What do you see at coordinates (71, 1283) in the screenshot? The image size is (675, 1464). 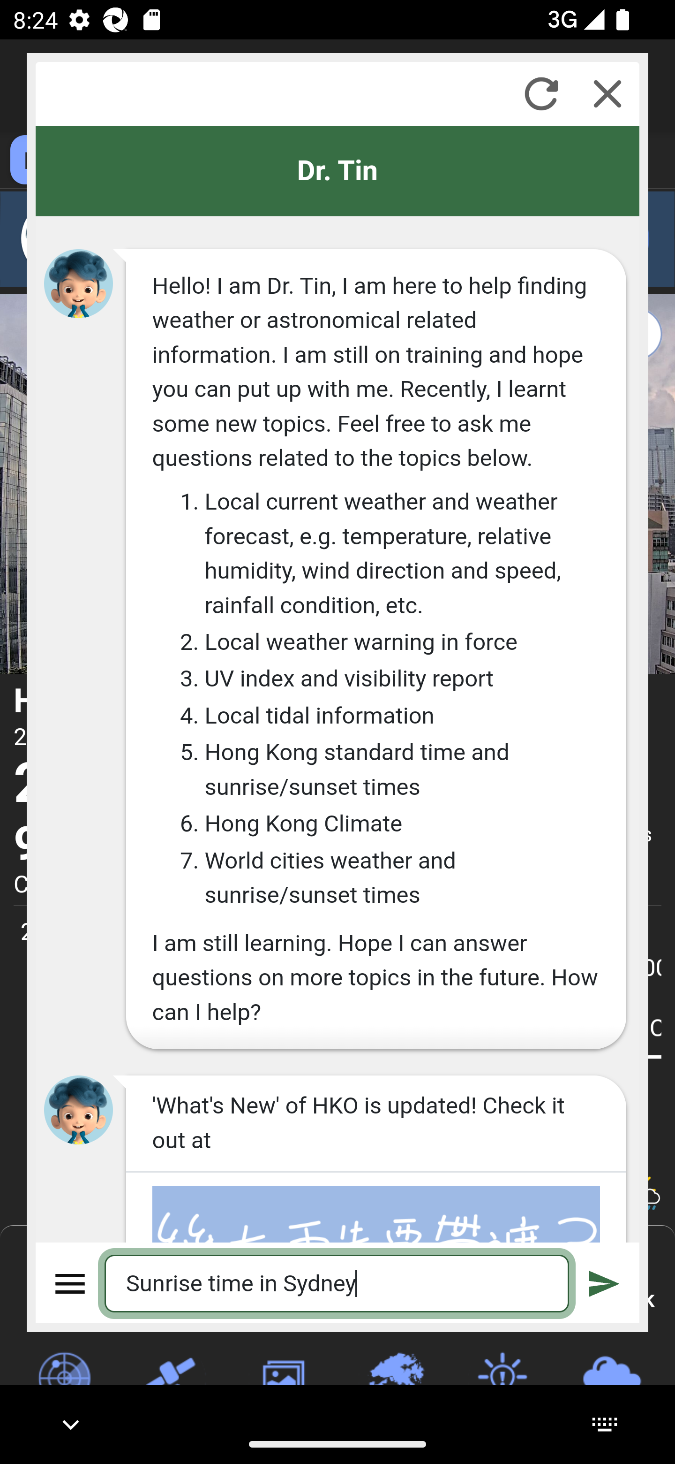 I see `Menu` at bounding box center [71, 1283].